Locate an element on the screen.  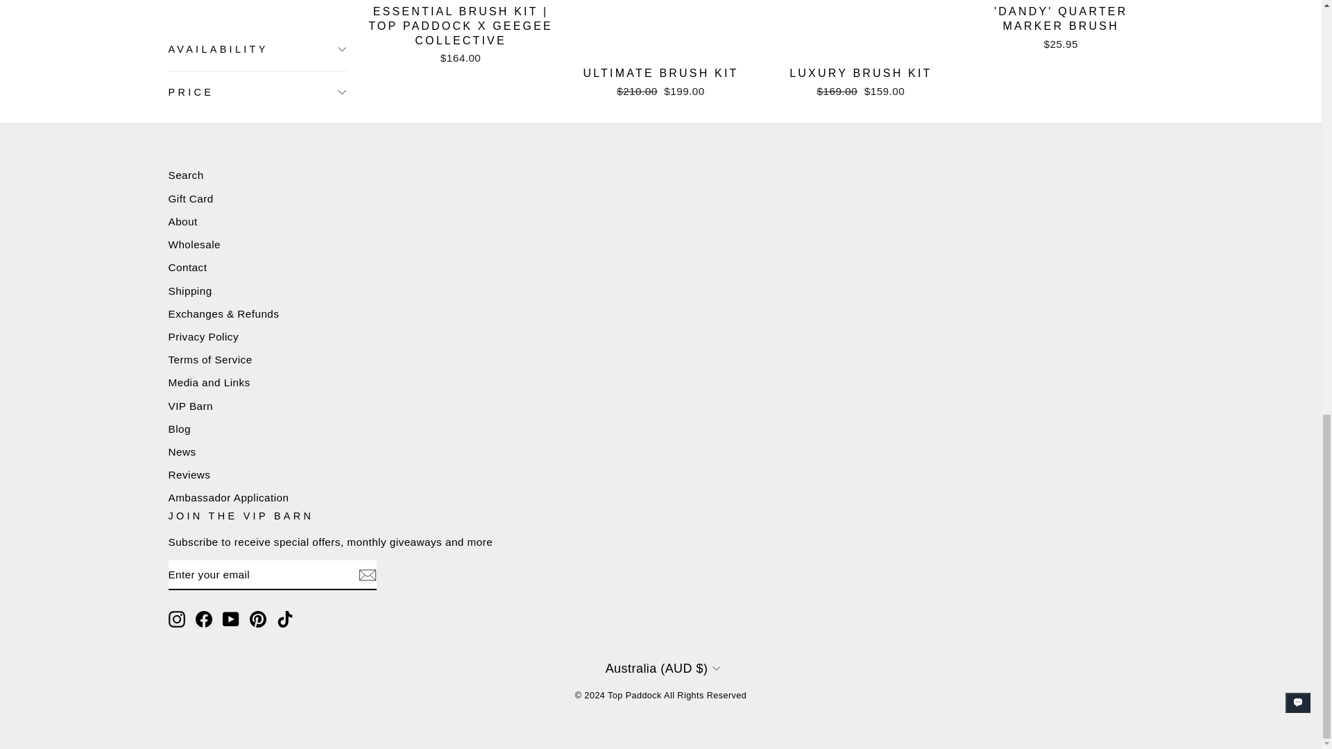
Top Paddock on Facebook is located at coordinates (204, 619).